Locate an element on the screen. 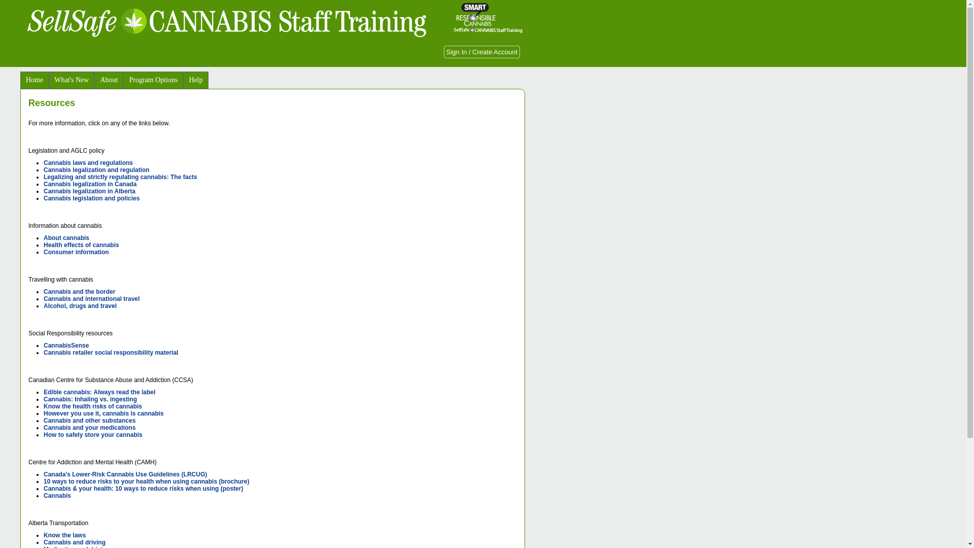 The image size is (974, 548). Create Account is located at coordinates (495, 52).